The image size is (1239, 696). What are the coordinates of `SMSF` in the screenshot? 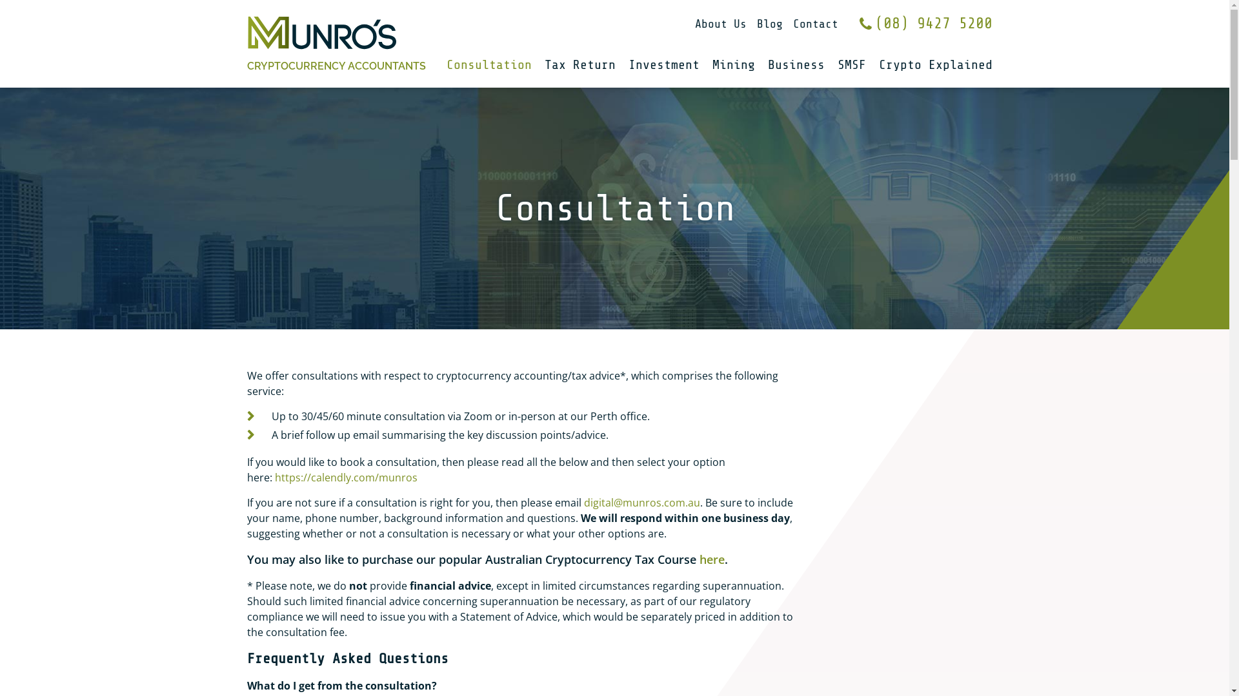 It's located at (852, 65).